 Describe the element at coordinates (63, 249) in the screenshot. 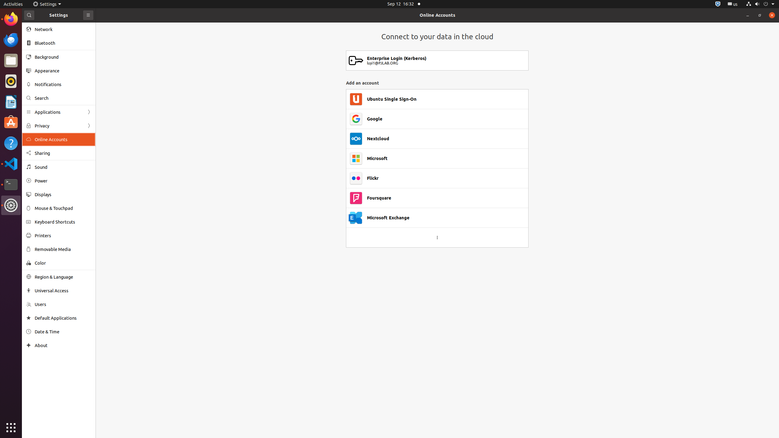

I see `Removable Media` at that location.